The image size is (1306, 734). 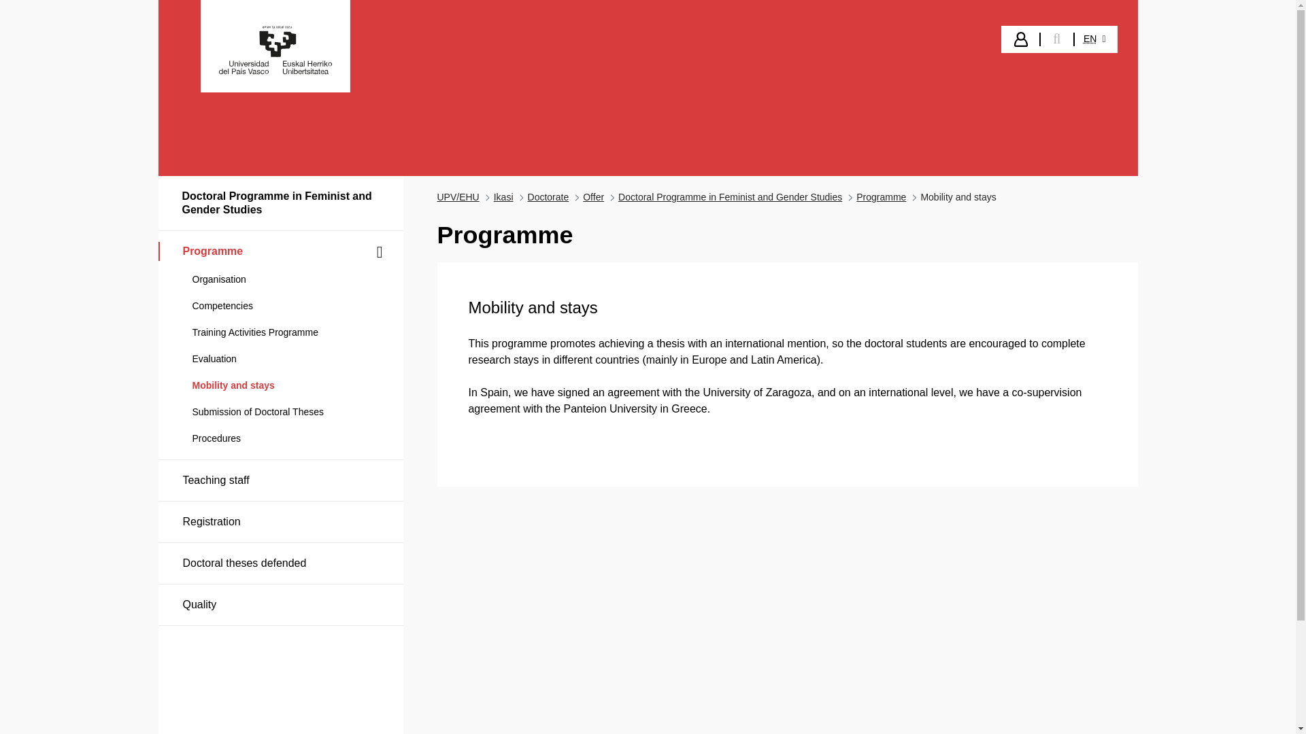 What do you see at coordinates (1021, 39) in the screenshot?
I see `Login` at bounding box center [1021, 39].